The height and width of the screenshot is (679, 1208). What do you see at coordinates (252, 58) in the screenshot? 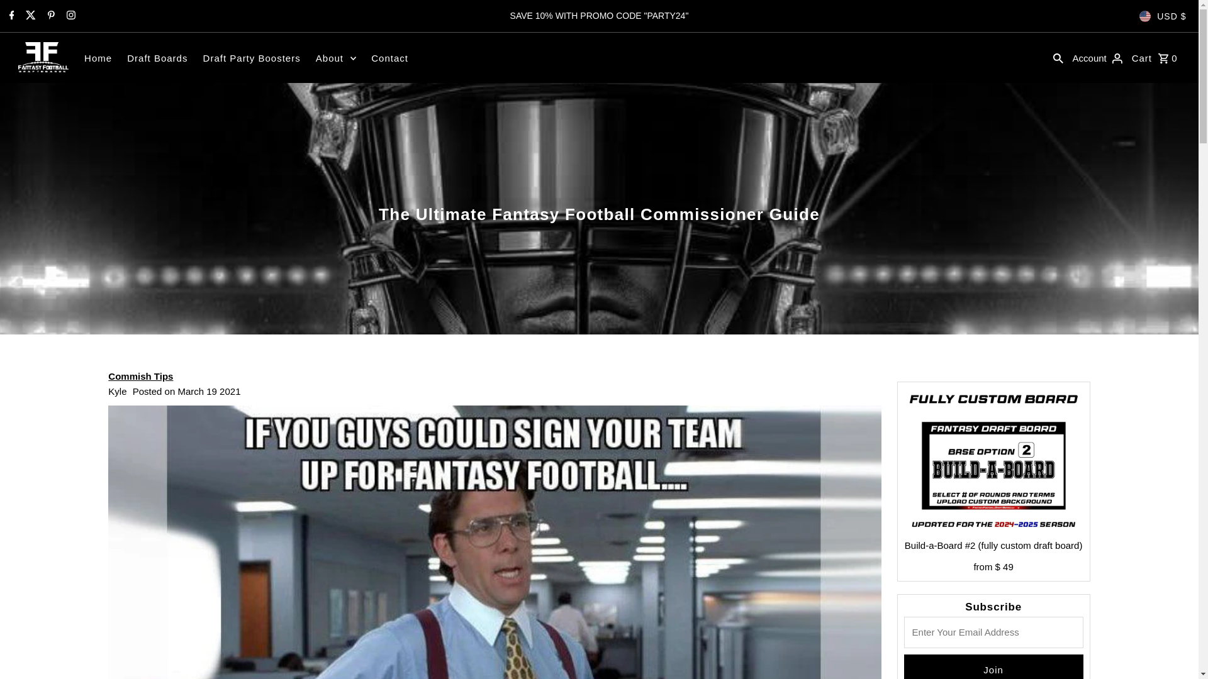
I see `Draft Party Boosters` at bounding box center [252, 58].